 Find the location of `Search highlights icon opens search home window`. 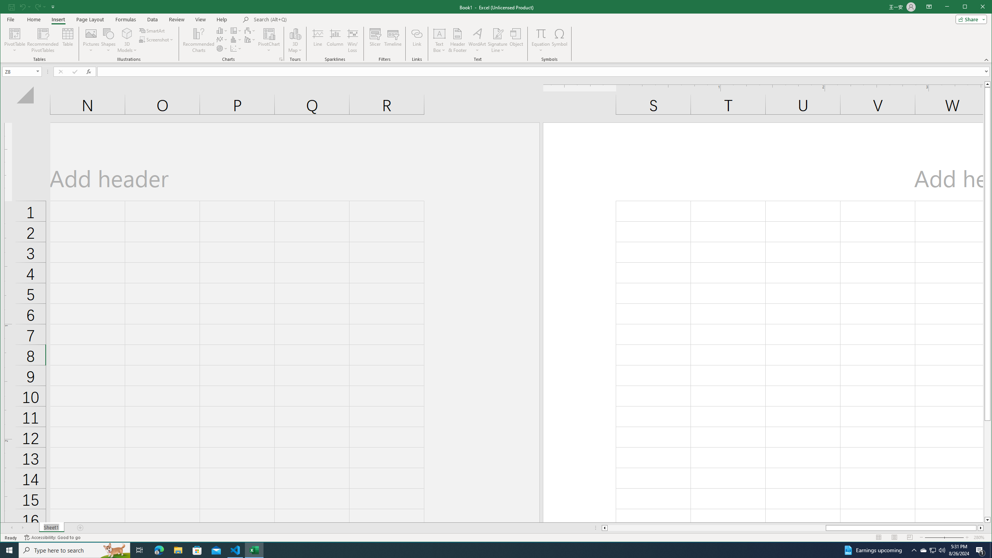

Search highlights icon opens search home window is located at coordinates (115, 550).